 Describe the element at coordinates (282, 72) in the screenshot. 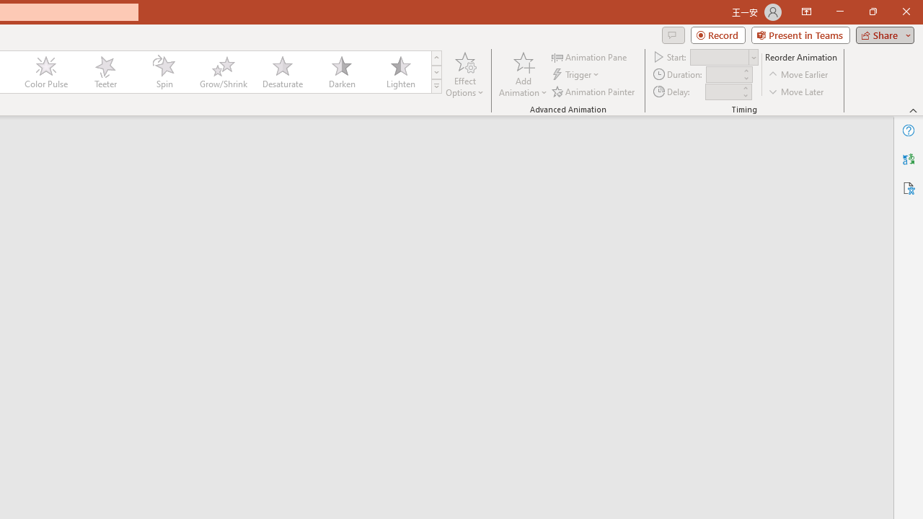

I see `Desaturate` at that location.